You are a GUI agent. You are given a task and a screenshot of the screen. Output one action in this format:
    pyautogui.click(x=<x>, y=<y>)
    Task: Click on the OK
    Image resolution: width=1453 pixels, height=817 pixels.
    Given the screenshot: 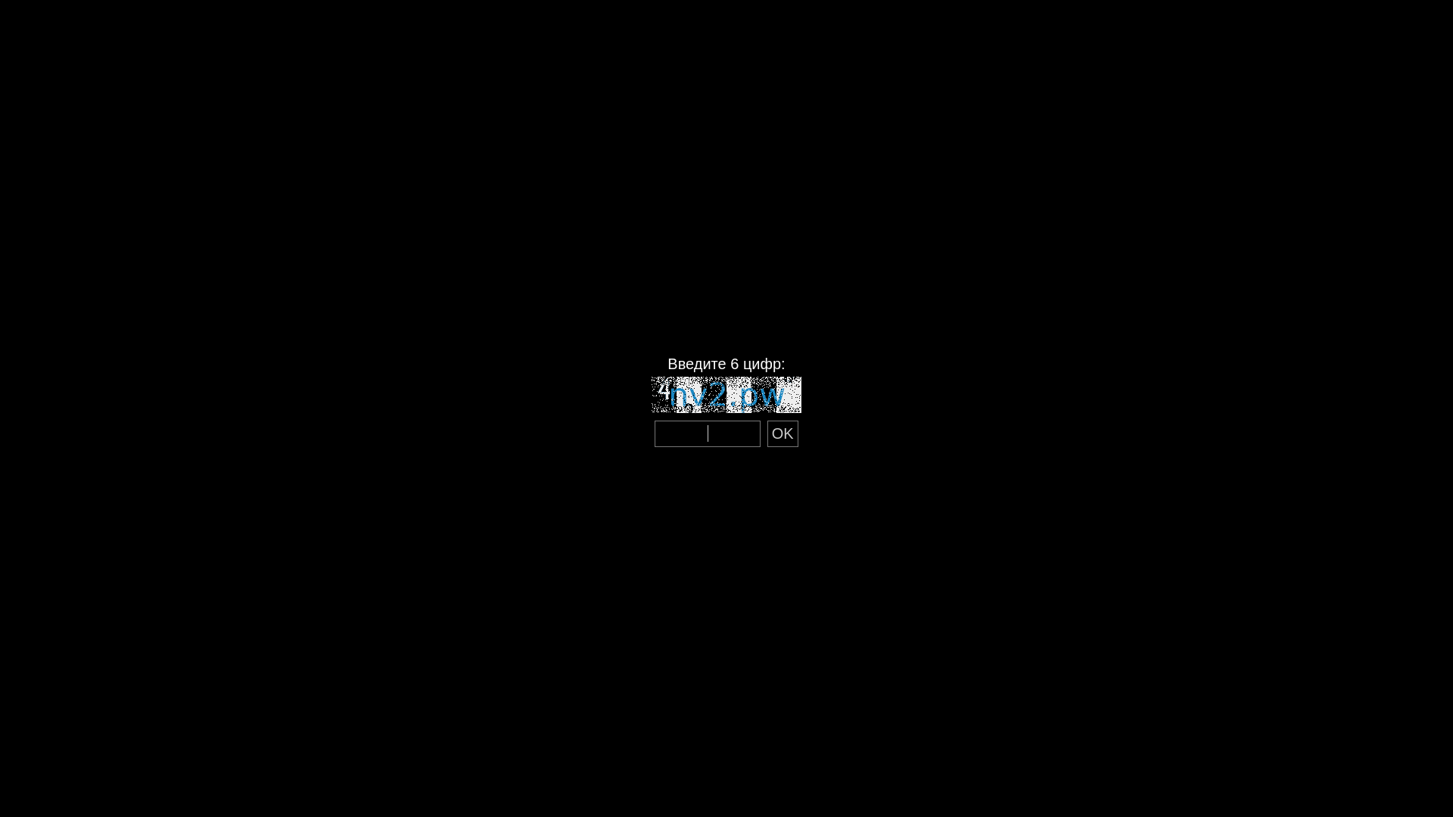 What is the action you would take?
    pyautogui.click(x=783, y=434)
    